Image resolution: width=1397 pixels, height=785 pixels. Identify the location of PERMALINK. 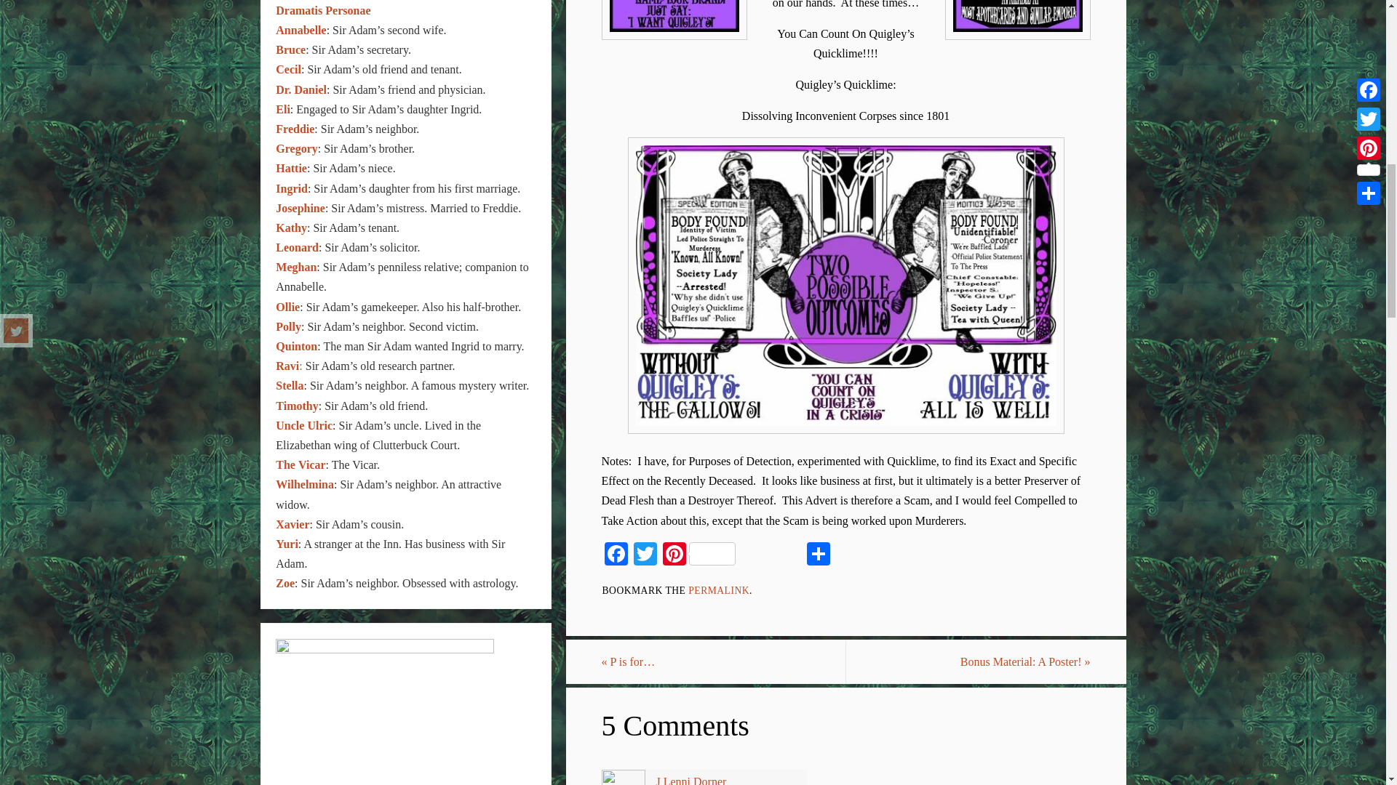
(719, 590).